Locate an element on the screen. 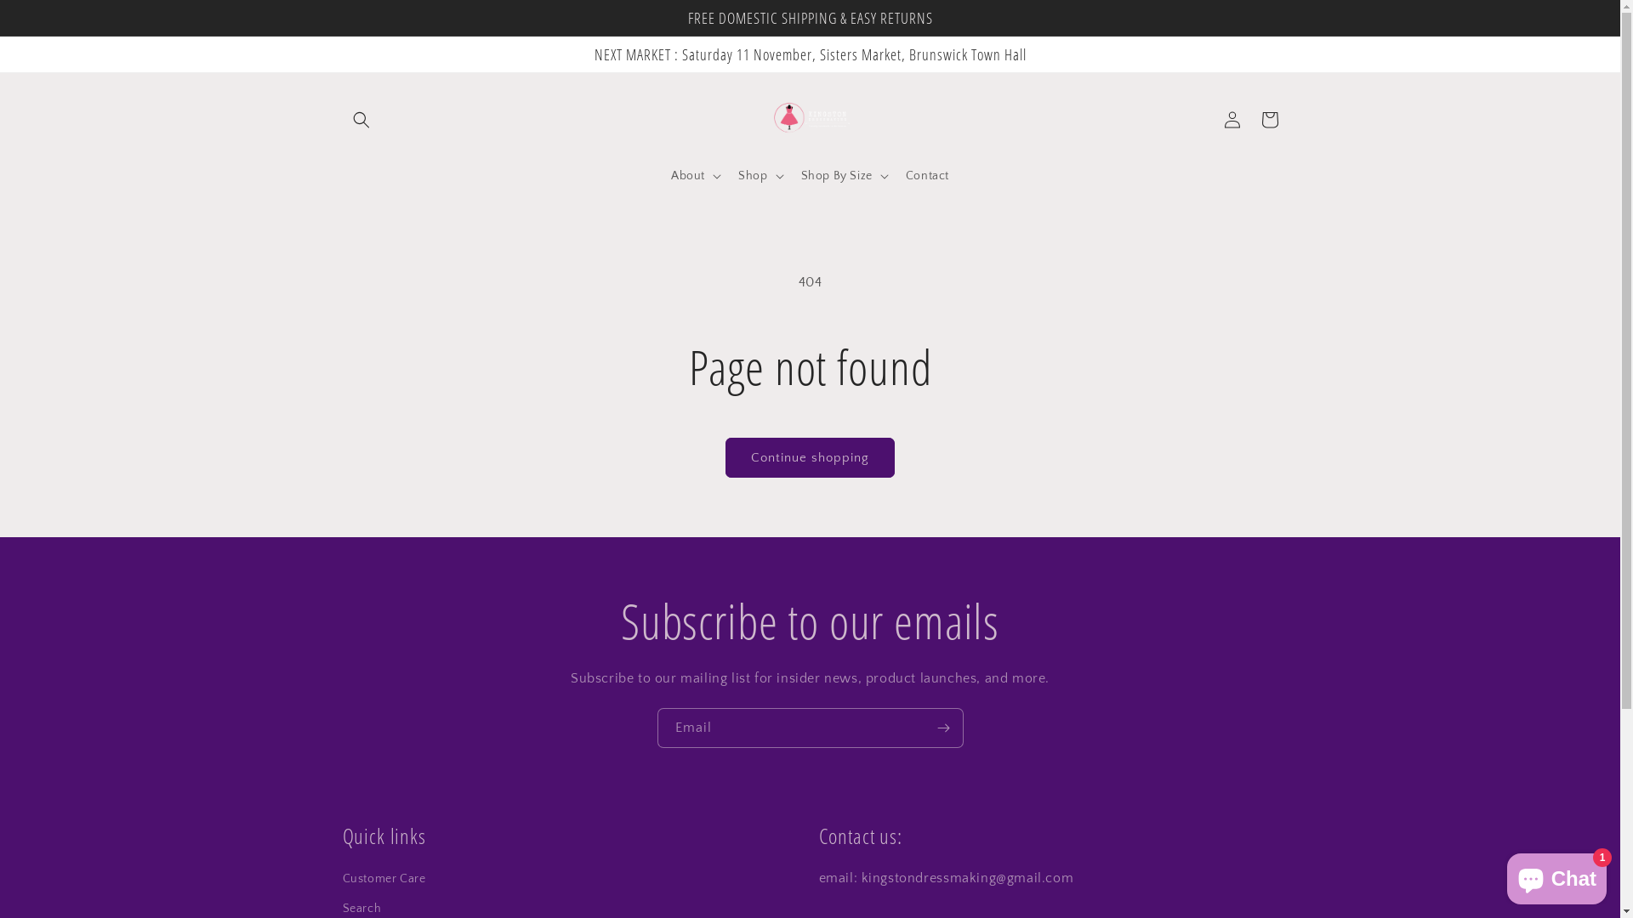 Image resolution: width=1633 pixels, height=918 pixels. Contact is located at coordinates (927, 176).